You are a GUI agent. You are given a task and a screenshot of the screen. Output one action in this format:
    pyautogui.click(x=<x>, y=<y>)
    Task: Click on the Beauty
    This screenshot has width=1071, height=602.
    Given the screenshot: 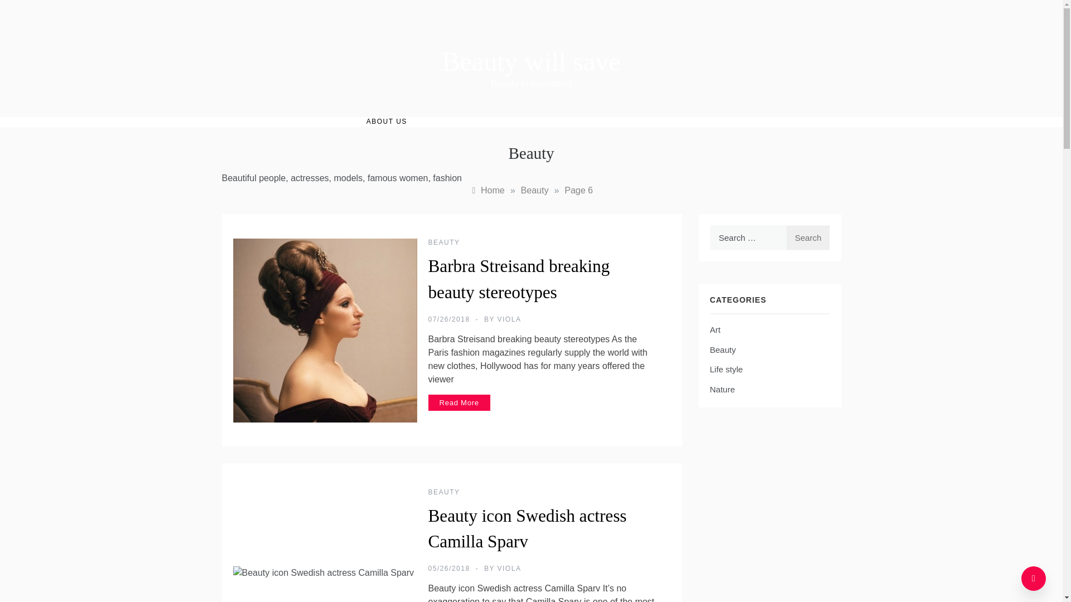 What is the action you would take?
    pyautogui.click(x=534, y=190)
    